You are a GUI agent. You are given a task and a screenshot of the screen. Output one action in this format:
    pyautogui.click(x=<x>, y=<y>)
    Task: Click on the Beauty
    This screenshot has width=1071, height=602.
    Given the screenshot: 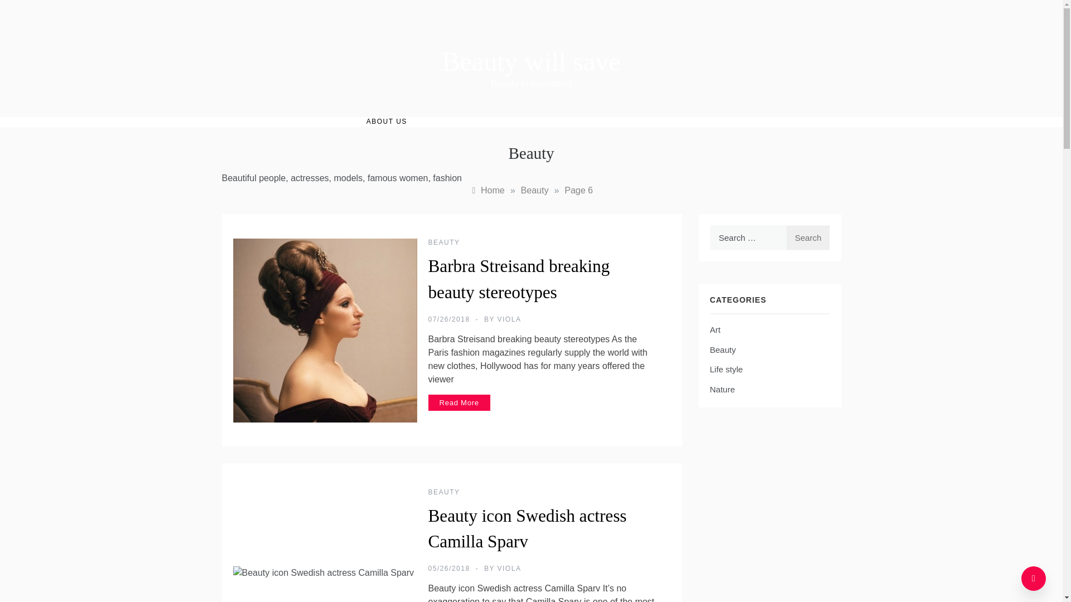 What is the action you would take?
    pyautogui.click(x=534, y=190)
    